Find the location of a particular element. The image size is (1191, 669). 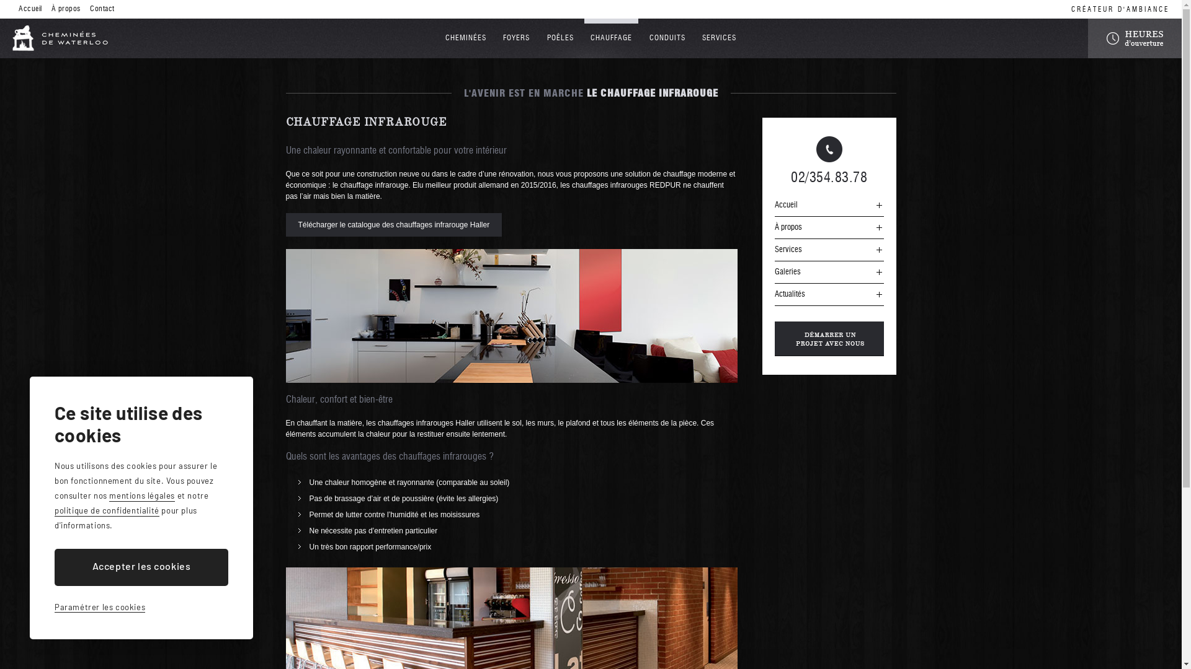

Galeries is located at coordinates (829, 273).